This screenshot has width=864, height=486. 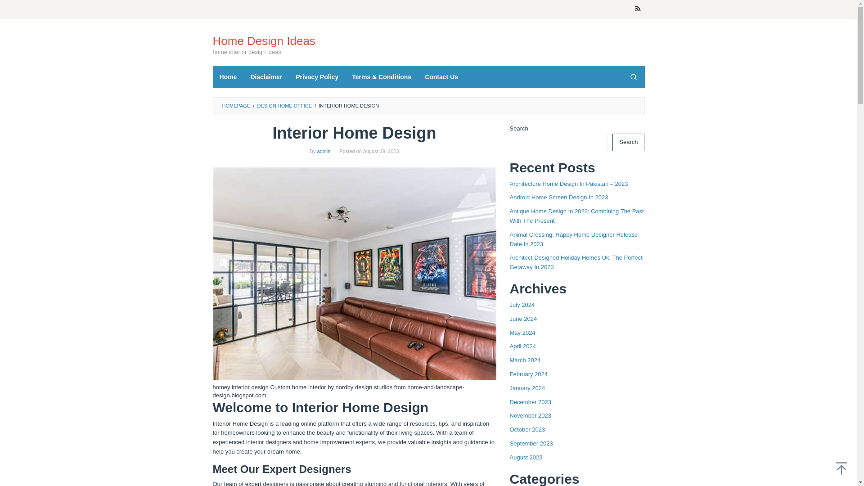 What do you see at coordinates (573, 239) in the screenshot?
I see `Animal Crossing: Happy Home Designer Release Date In 2023` at bounding box center [573, 239].